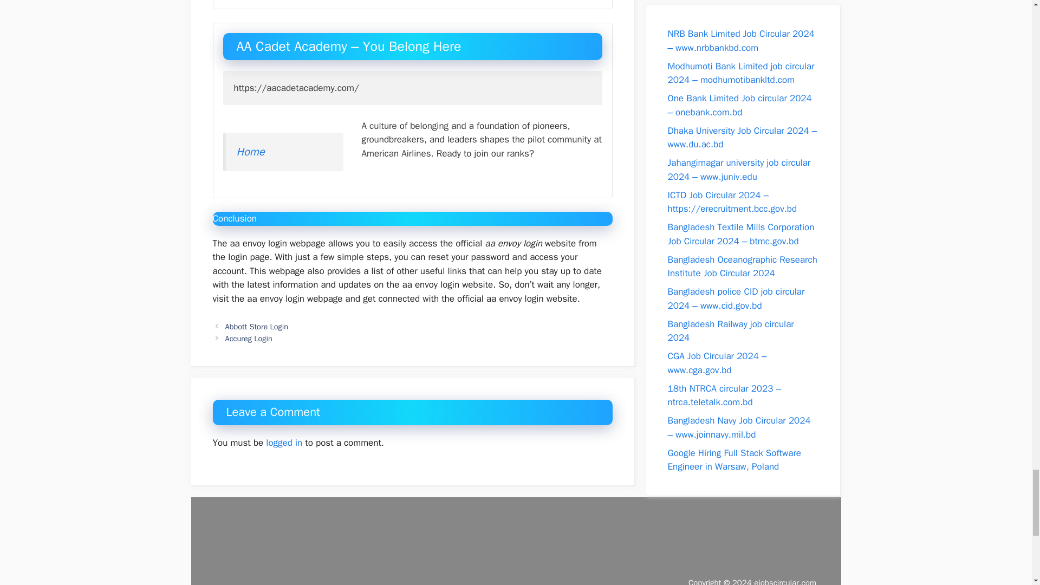 This screenshot has width=1040, height=585. What do you see at coordinates (249, 338) in the screenshot?
I see `Accureg Login` at bounding box center [249, 338].